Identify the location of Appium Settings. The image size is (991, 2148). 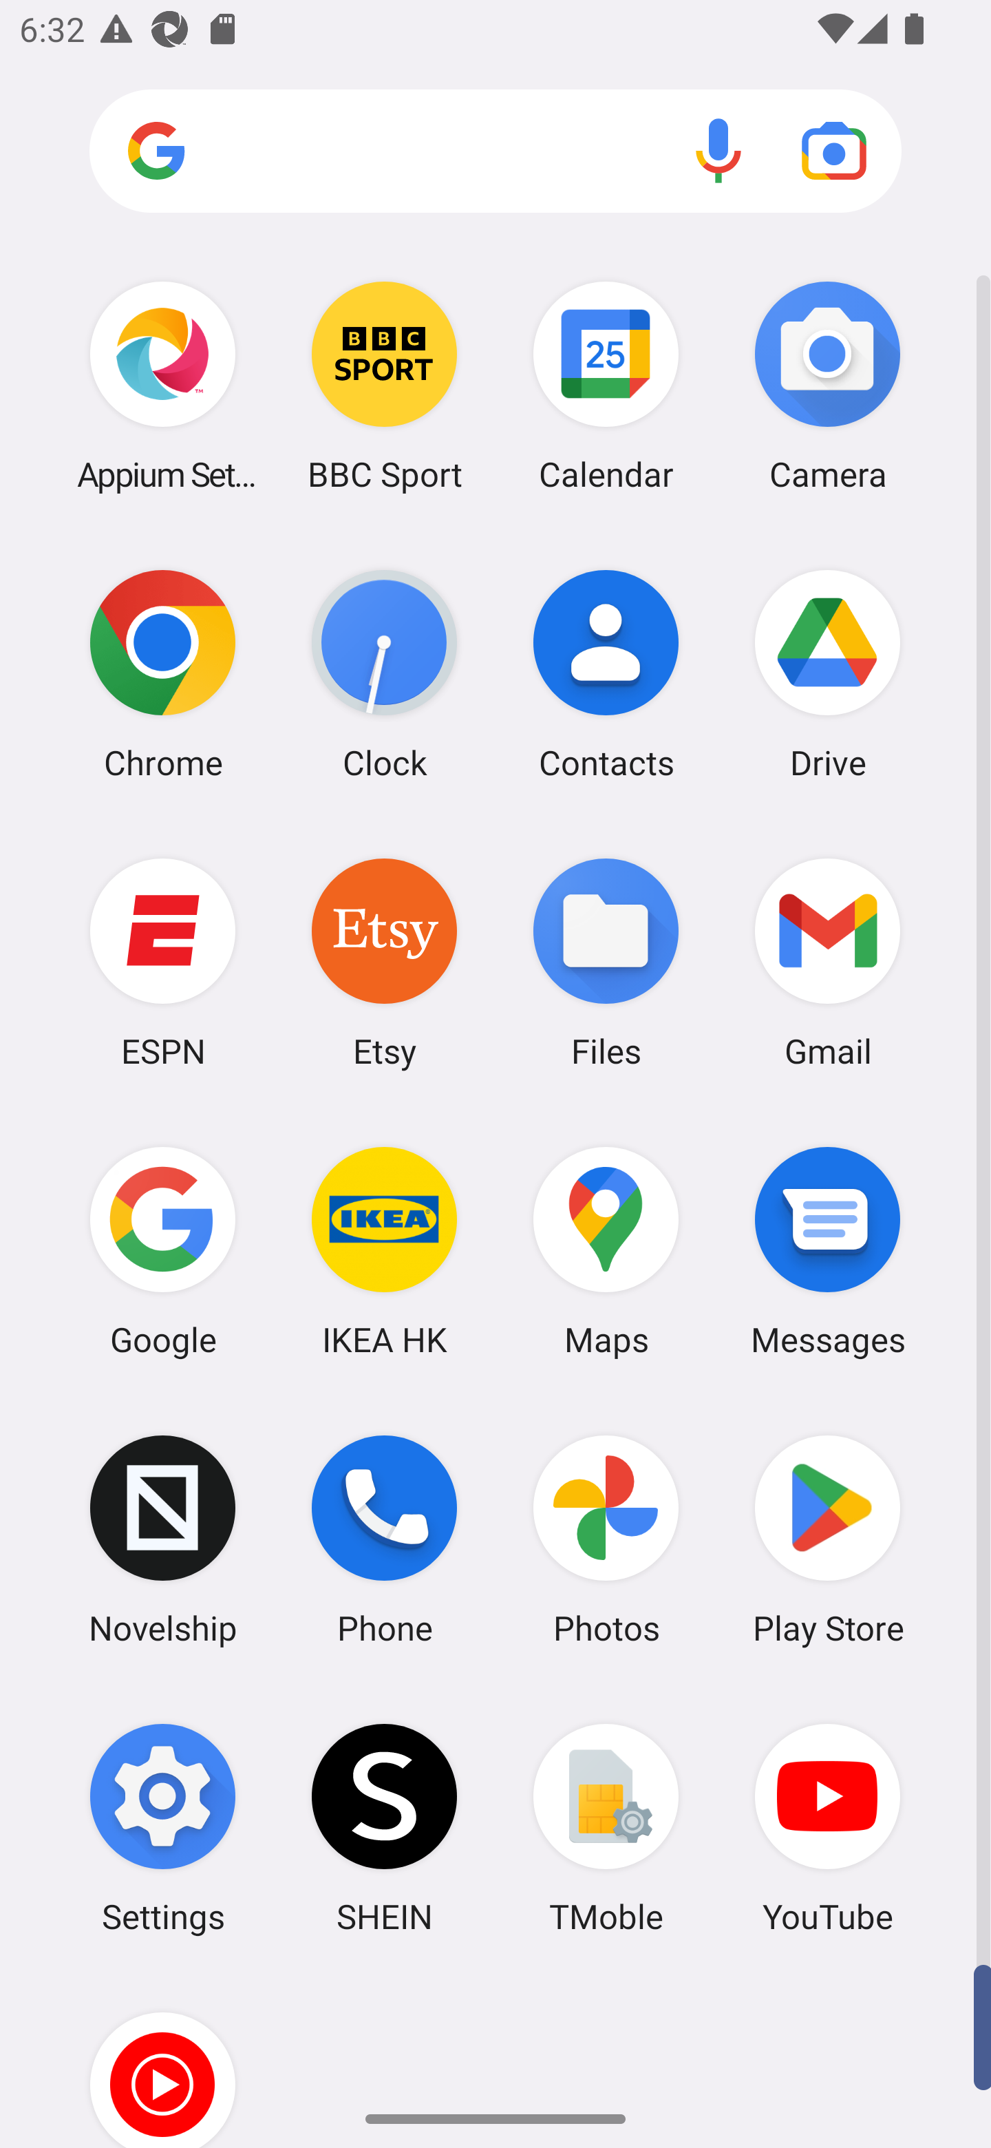
(162, 386).